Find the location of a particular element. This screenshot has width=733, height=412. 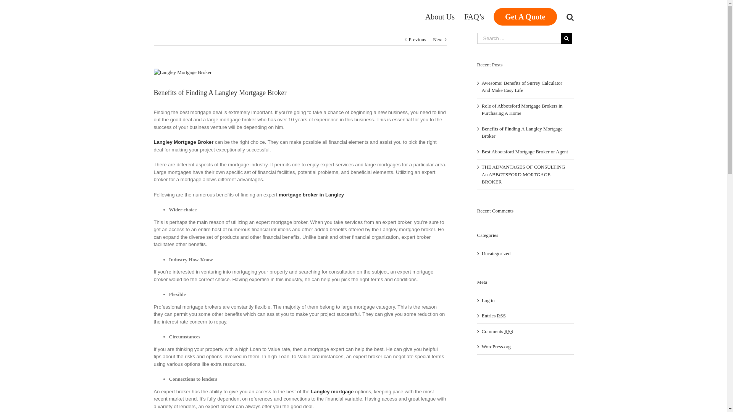

Role of Abbotsford Mortgage Brokers in Purchasing A Home is located at coordinates (522, 110).